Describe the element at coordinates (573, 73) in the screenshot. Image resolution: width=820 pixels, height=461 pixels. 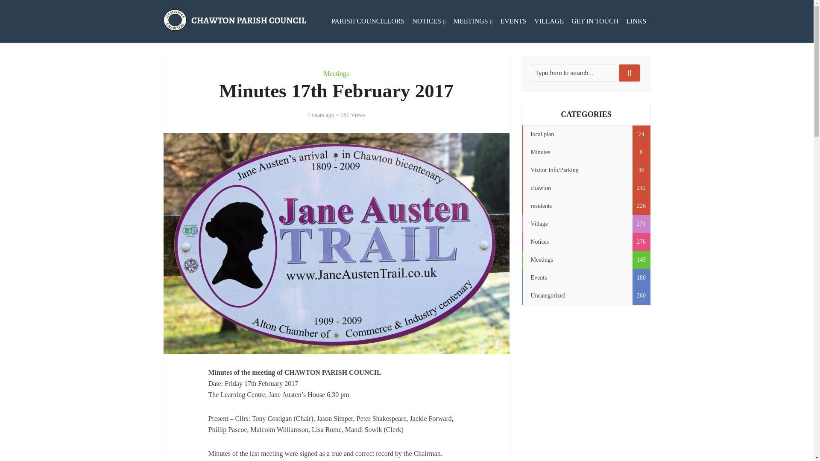
I see `Type here to search...` at that location.